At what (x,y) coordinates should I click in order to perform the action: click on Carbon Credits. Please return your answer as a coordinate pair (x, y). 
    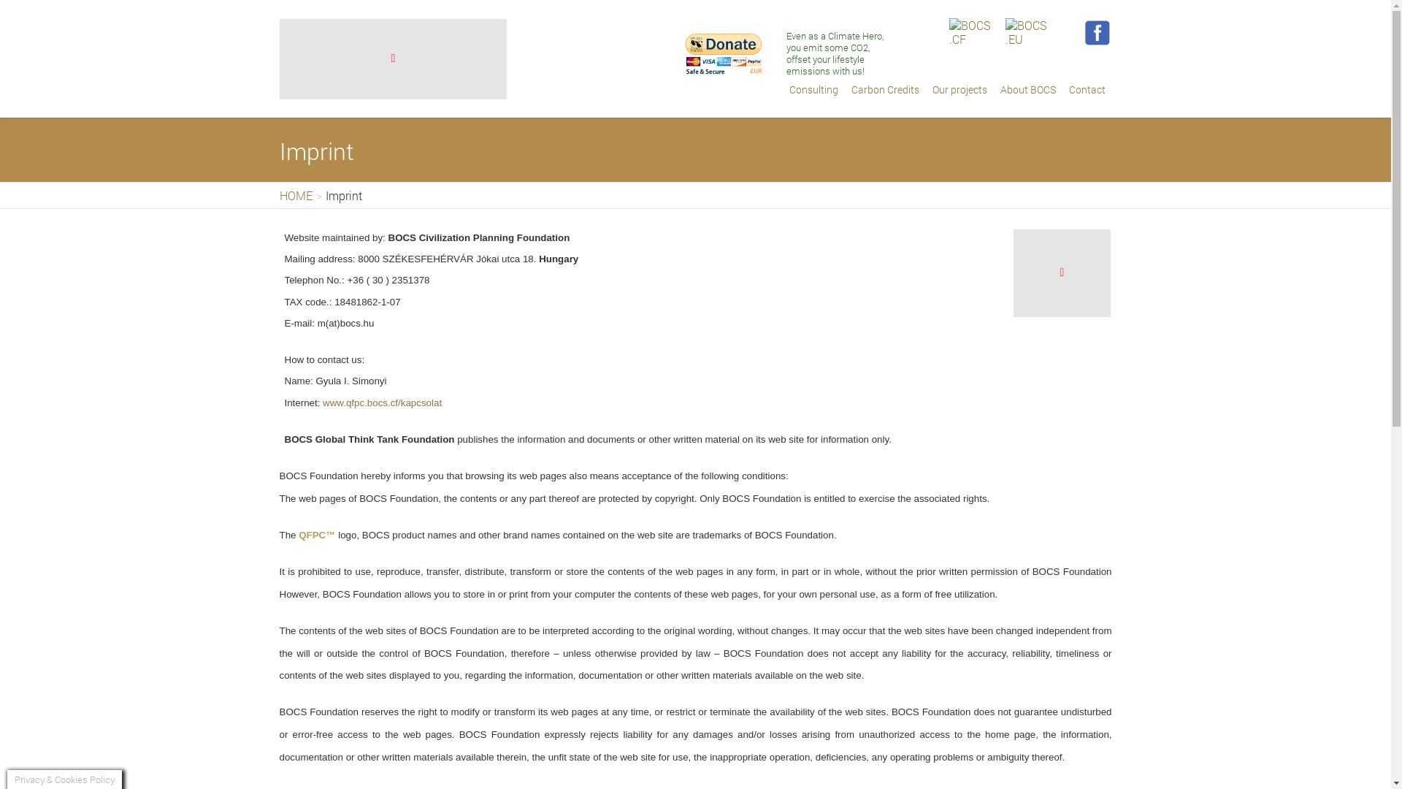
    Looking at the image, I should click on (885, 91).